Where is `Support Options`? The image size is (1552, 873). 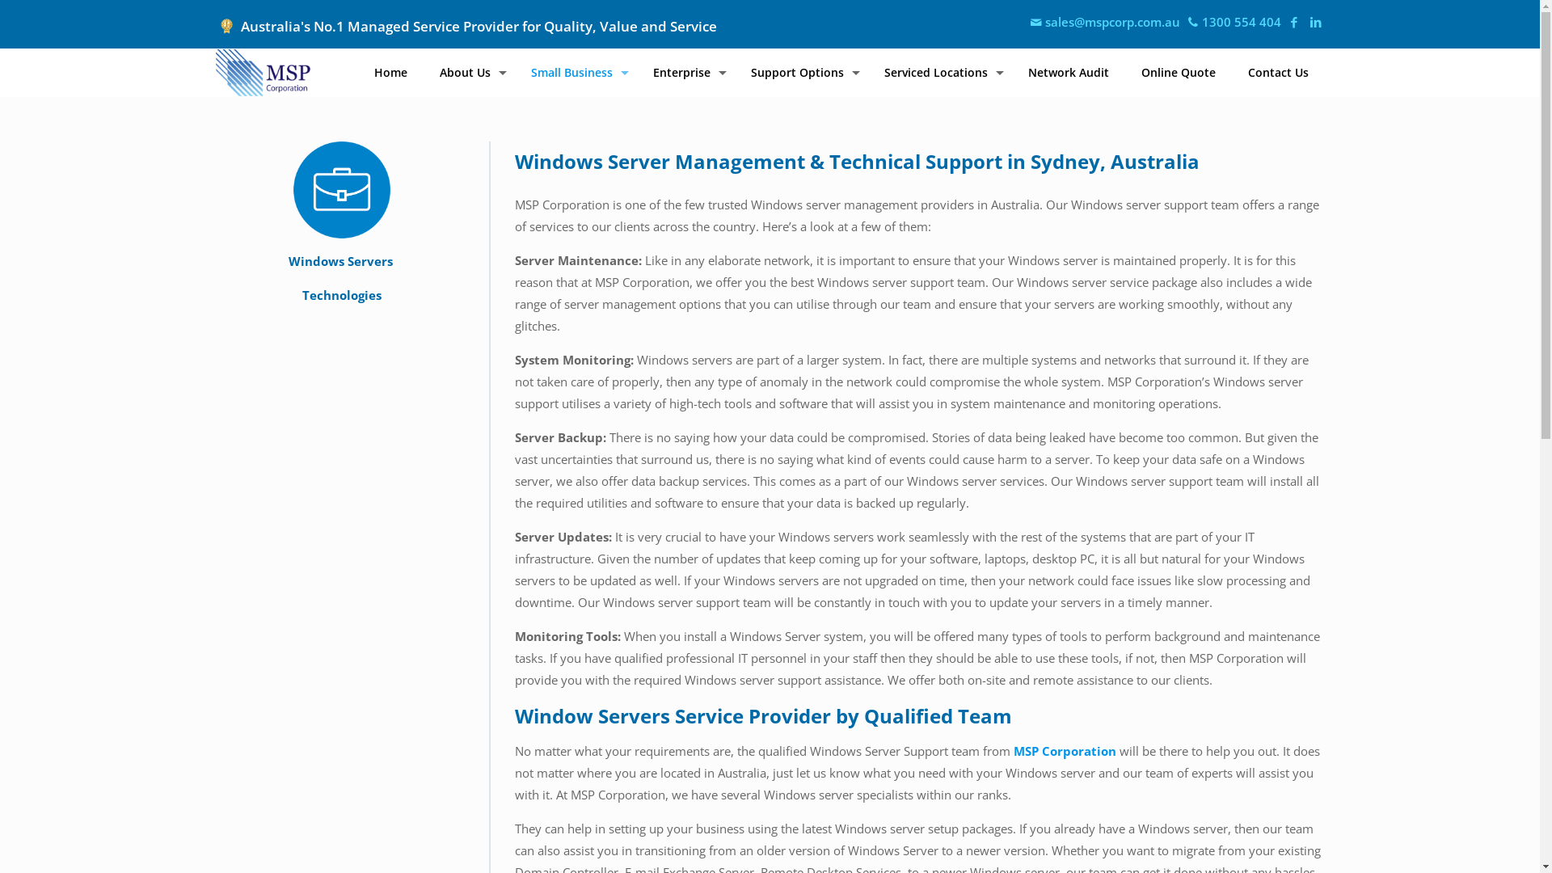
Support Options is located at coordinates (800, 73).